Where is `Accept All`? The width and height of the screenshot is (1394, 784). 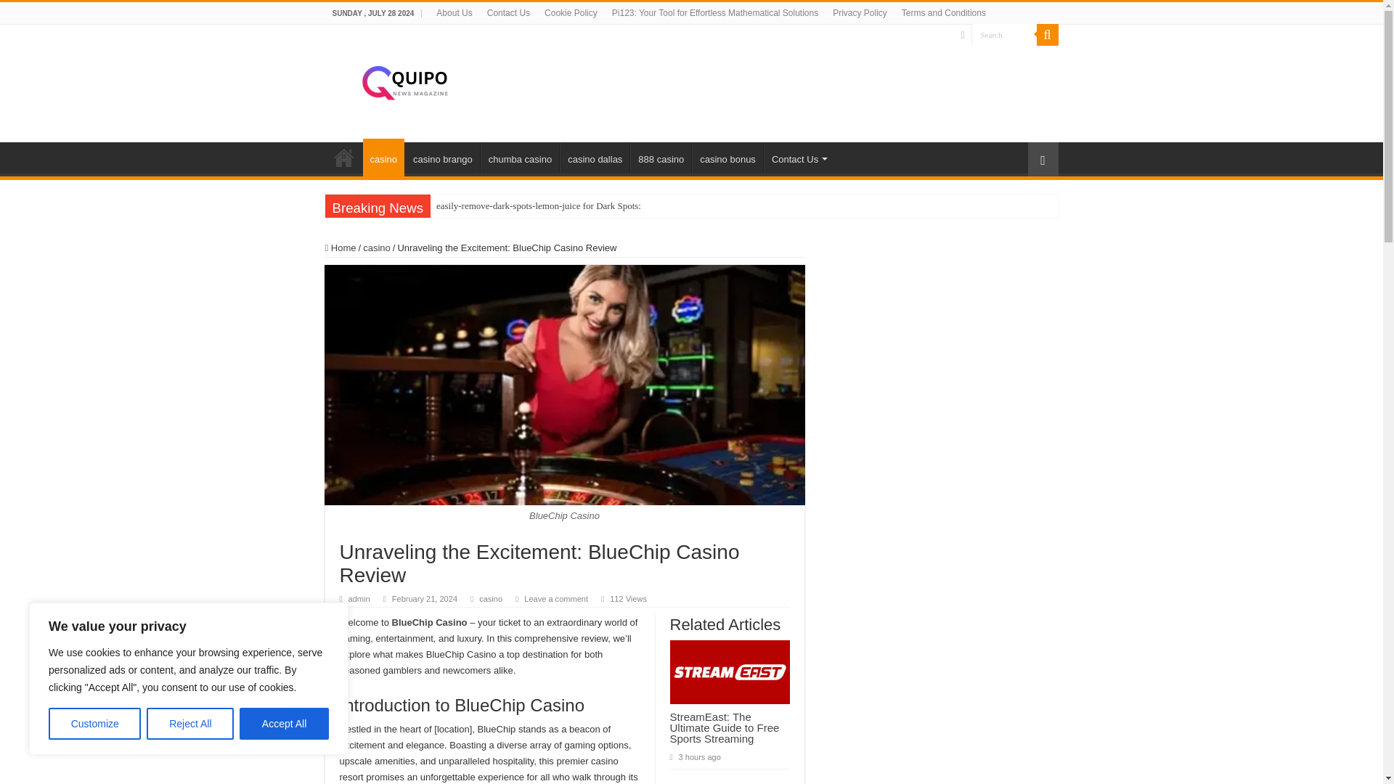 Accept All is located at coordinates (285, 724).